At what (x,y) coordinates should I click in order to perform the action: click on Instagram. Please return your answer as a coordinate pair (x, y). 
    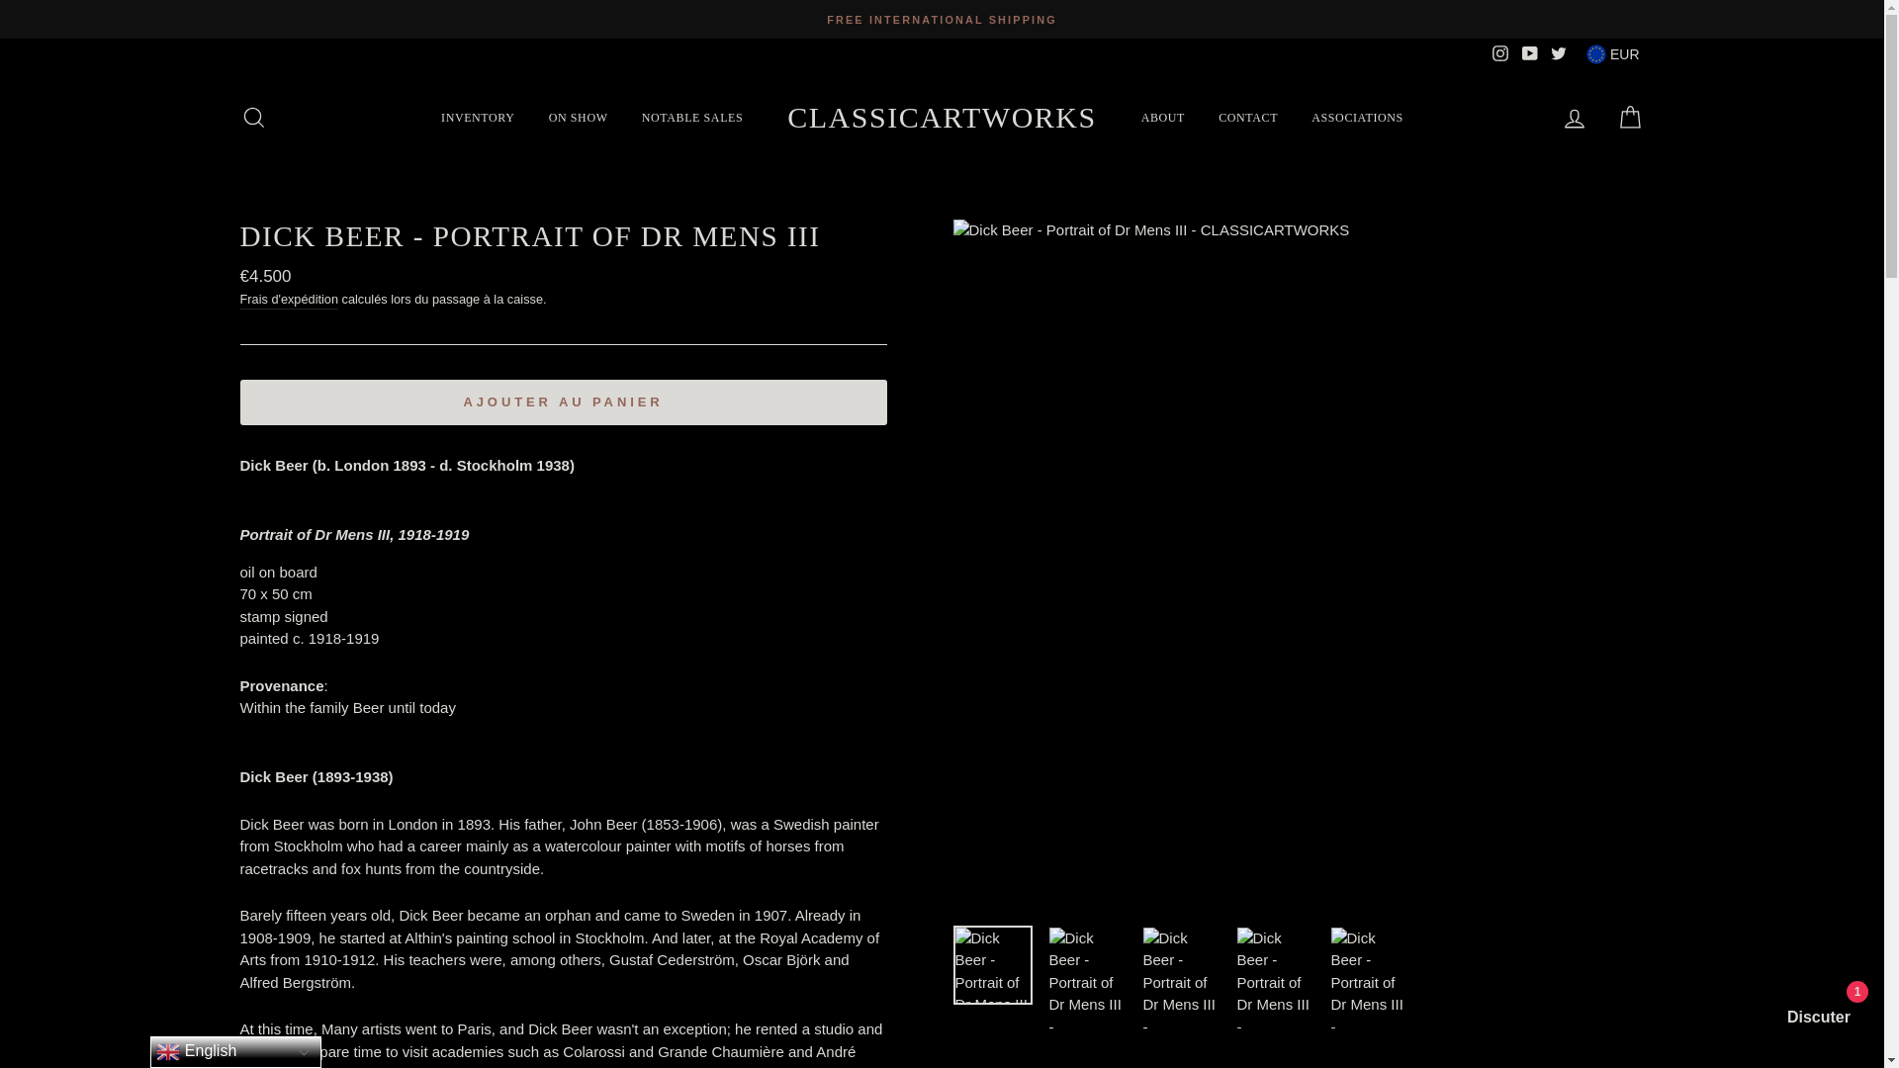
    Looking at the image, I should click on (1499, 53).